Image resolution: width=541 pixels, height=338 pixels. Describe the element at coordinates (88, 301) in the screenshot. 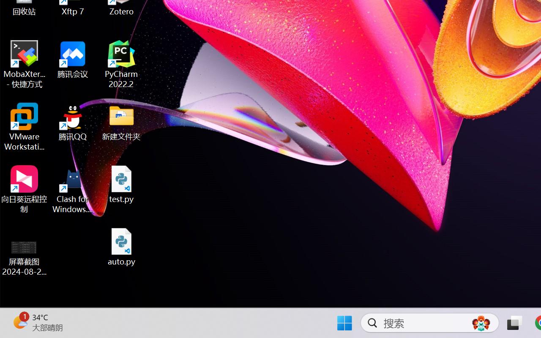

I see `Spelling and Grammar Check Errors` at that location.